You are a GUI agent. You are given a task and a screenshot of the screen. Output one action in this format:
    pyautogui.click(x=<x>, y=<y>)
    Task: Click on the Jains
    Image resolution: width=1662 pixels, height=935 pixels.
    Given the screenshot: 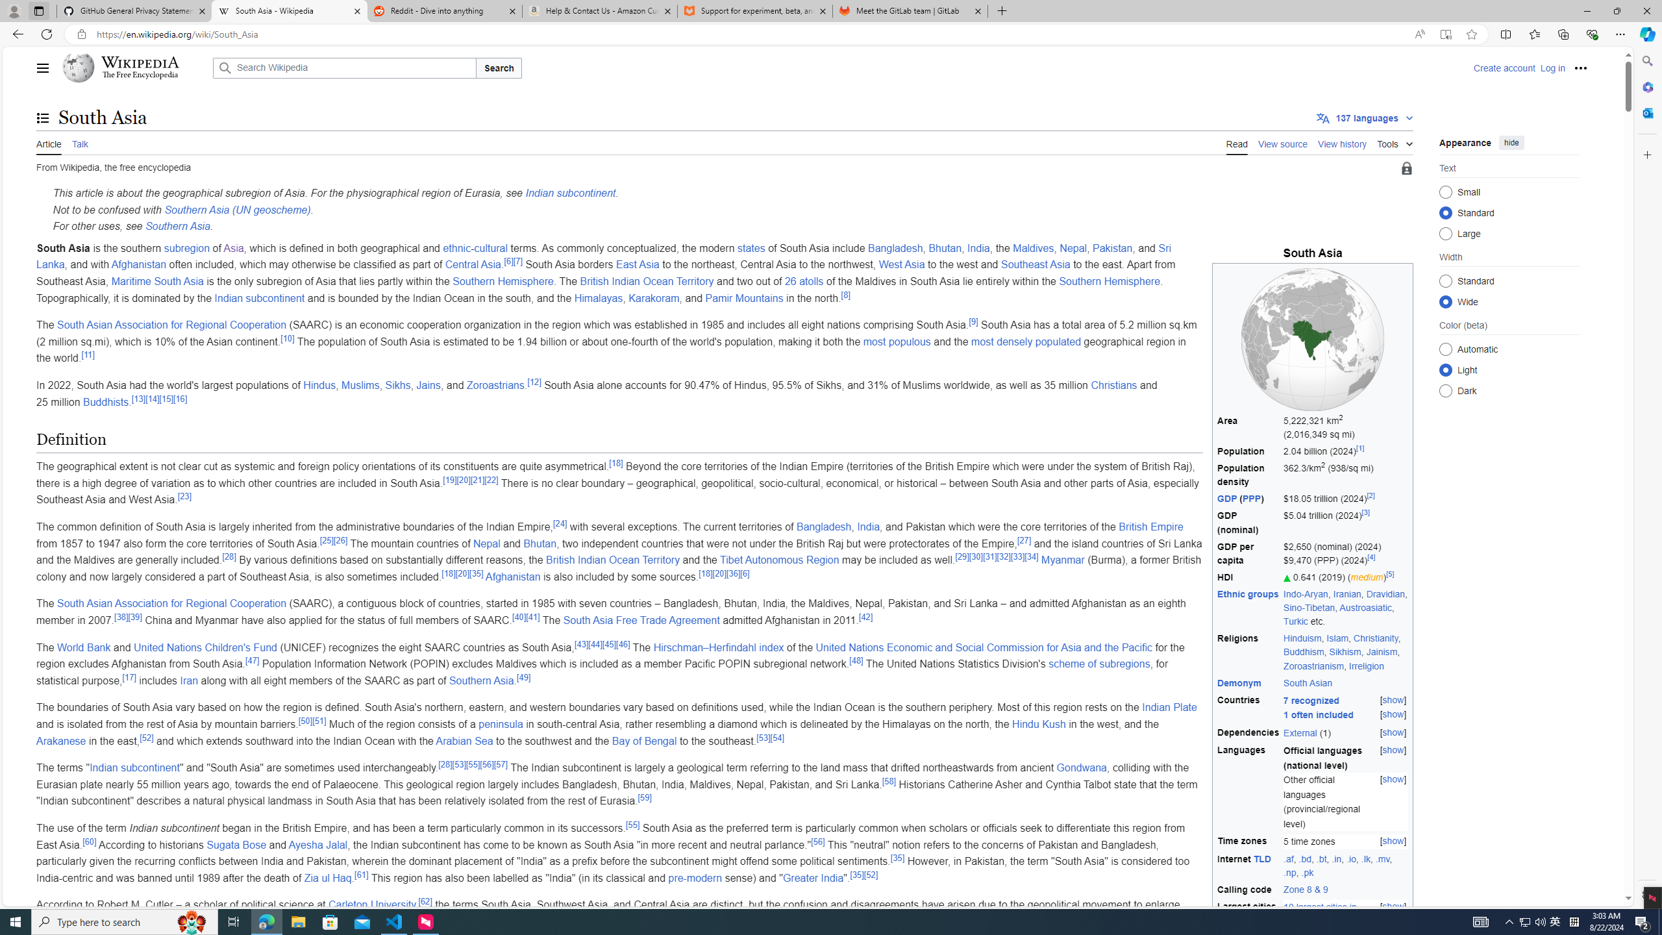 What is the action you would take?
    pyautogui.click(x=428, y=384)
    